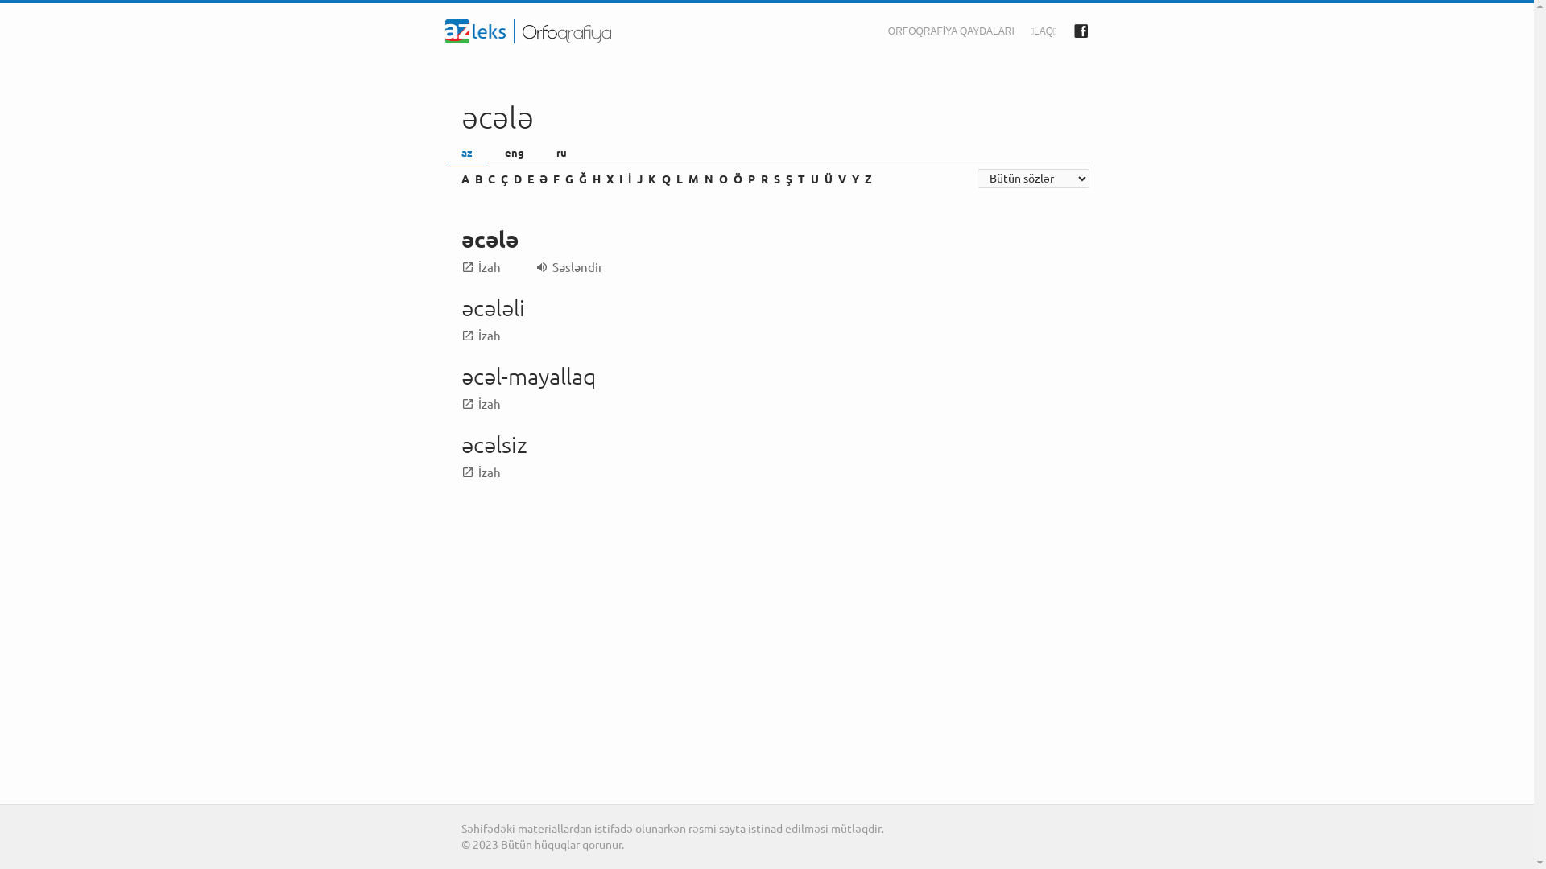 Image resolution: width=1546 pixels, height=869 pixels. Describe the element at coordinates (750, 179) in the screenshot. I see `P` at that location.